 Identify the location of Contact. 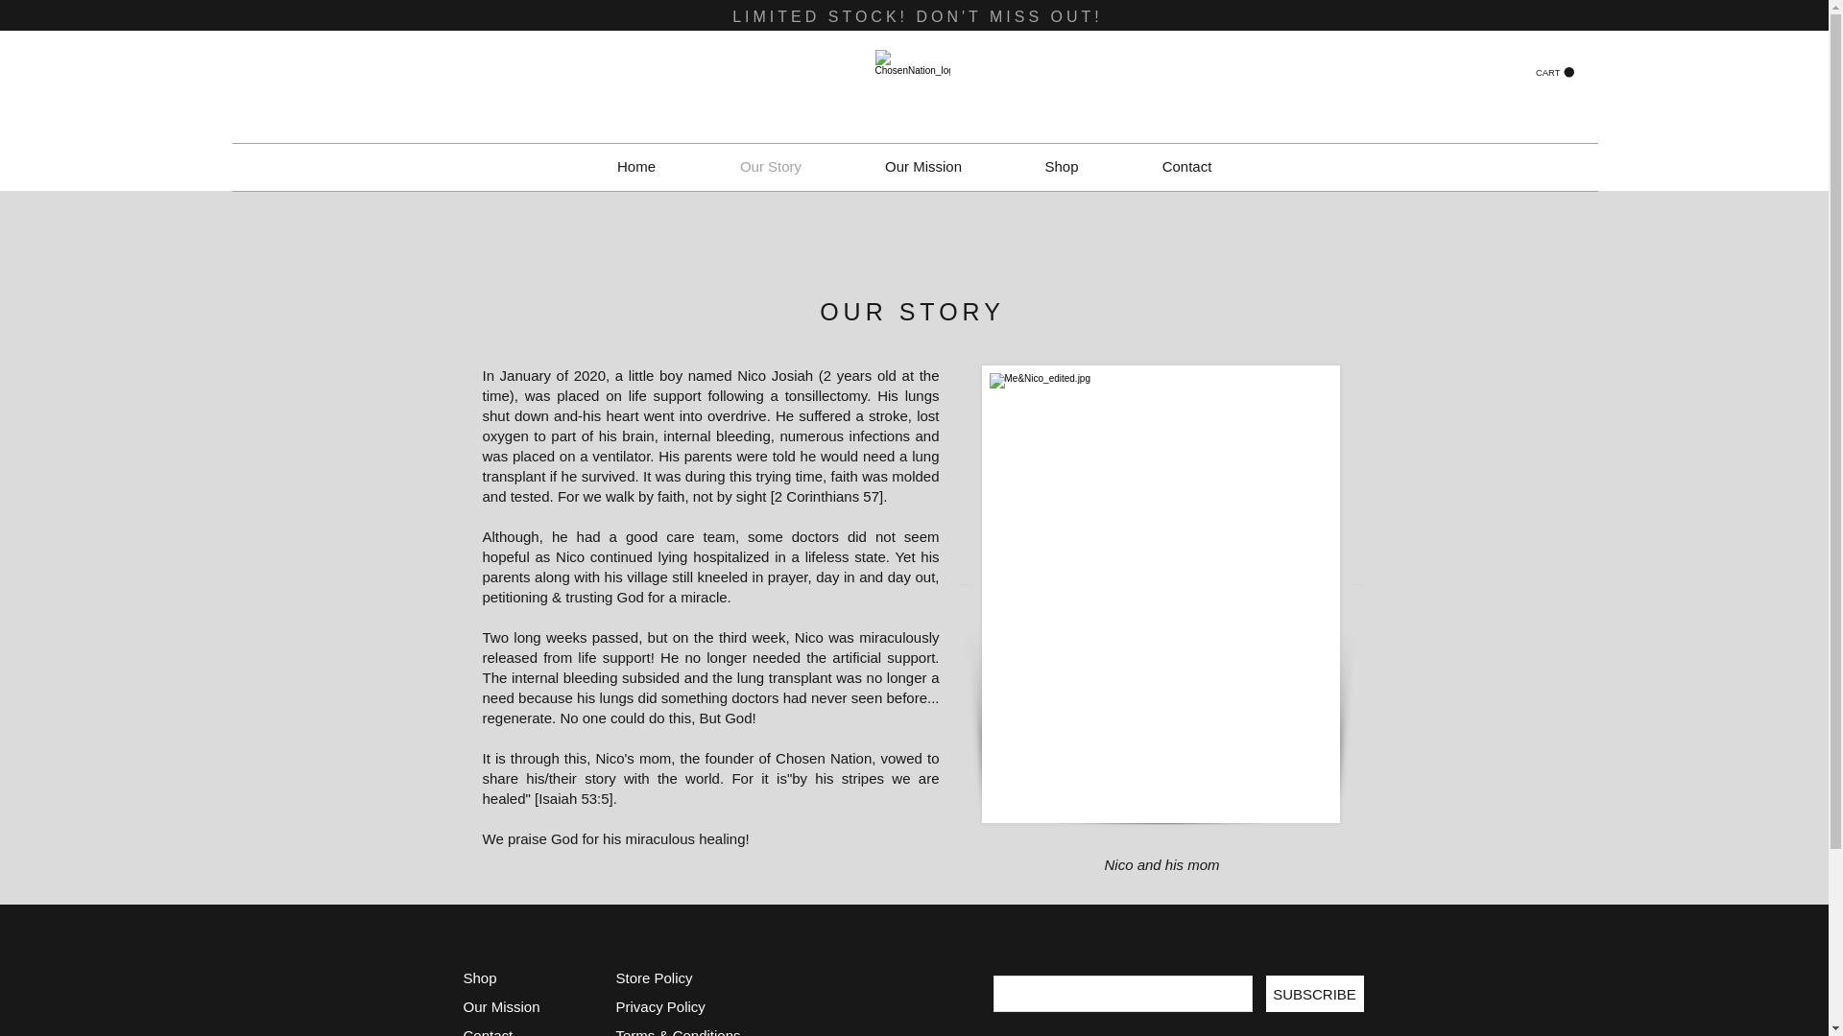
(1185, 167).